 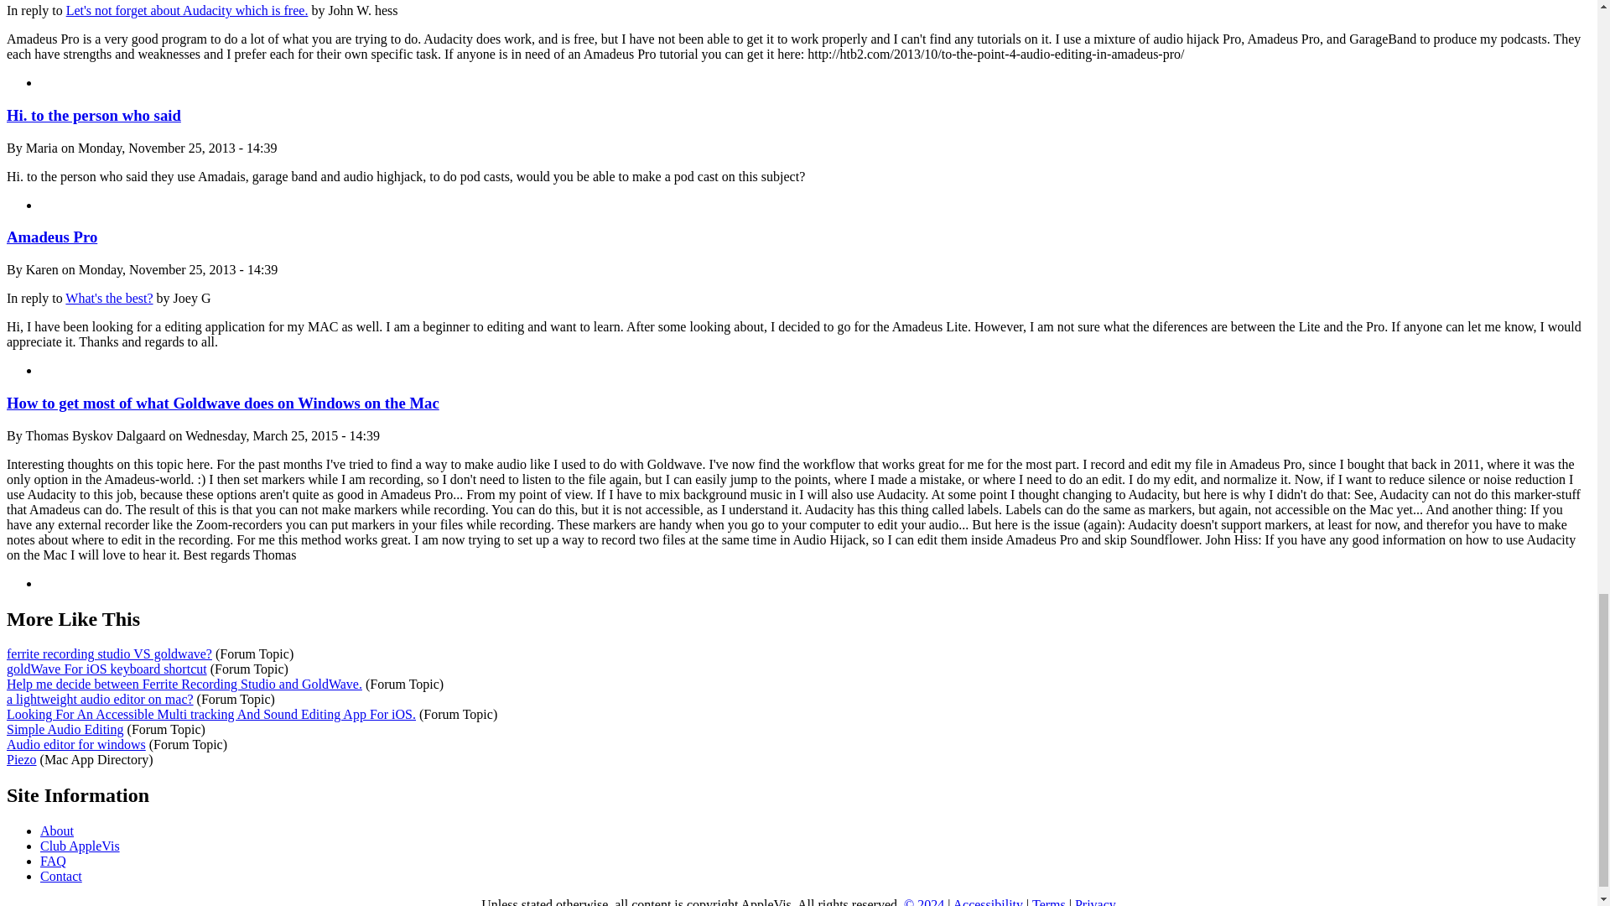 I want to click on ferrite recording studio VS goldwave?, so click(x=109, y=654).